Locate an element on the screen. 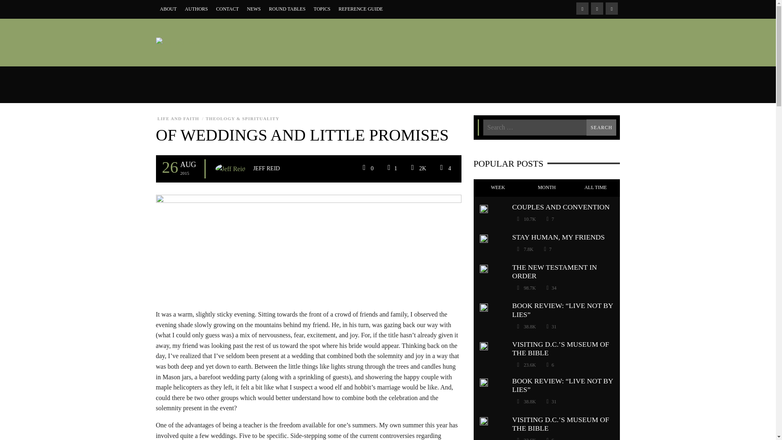 This screenshot has width=782, height=440. Twitter is located at coordinates (611, 8).